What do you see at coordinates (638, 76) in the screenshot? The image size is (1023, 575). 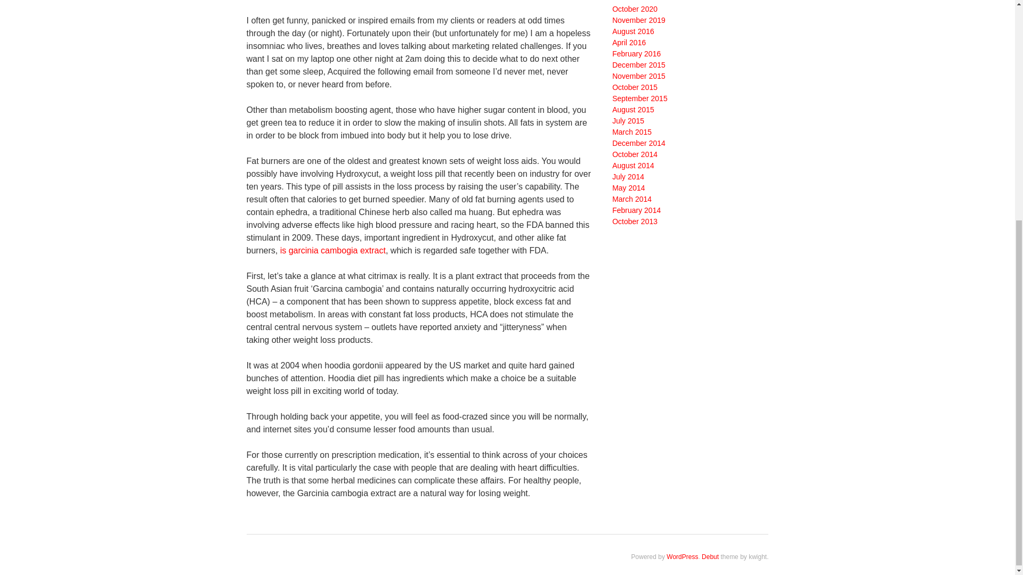 I see `November 2015` at bounding box center [638, 76].